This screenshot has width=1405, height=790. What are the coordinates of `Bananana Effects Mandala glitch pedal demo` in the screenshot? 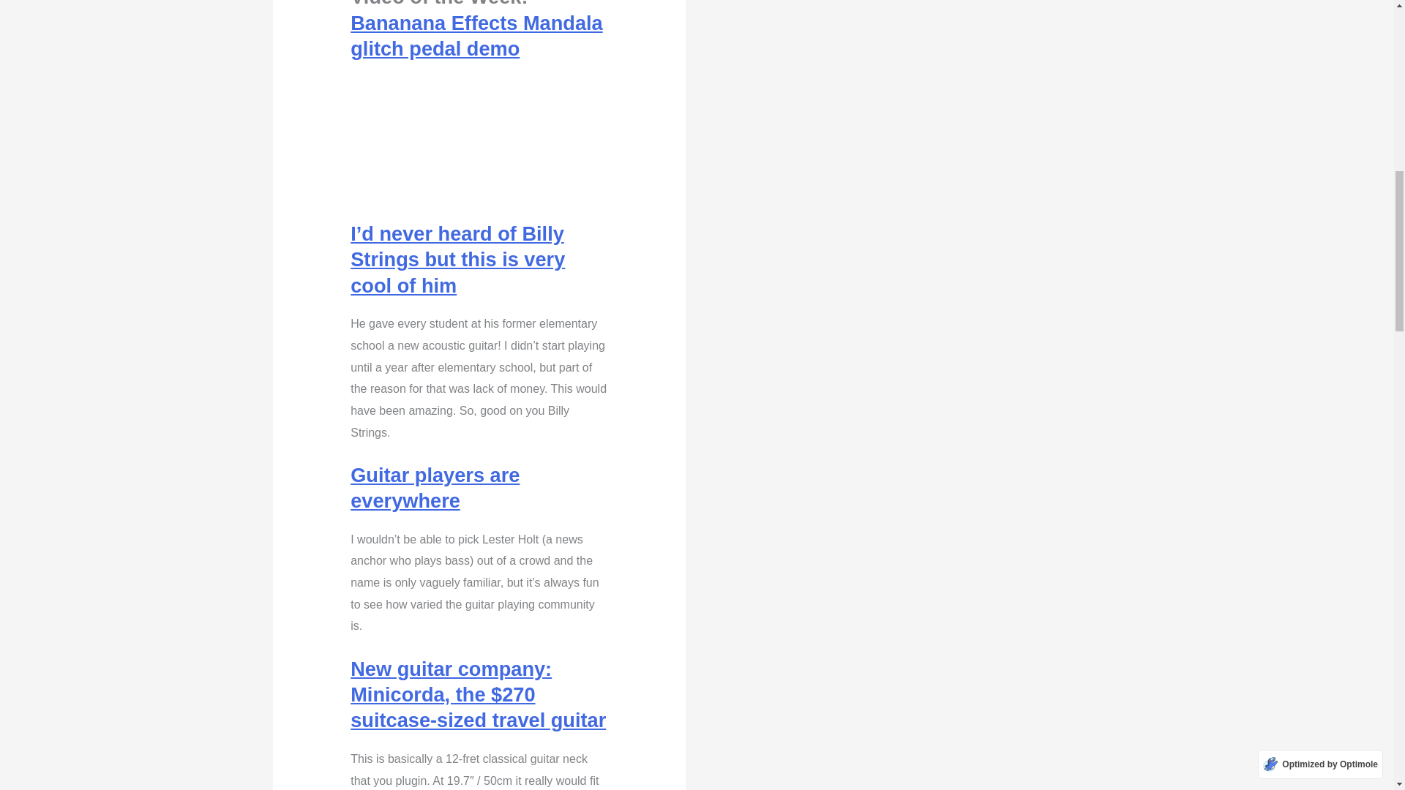 It's located at (476, 36).